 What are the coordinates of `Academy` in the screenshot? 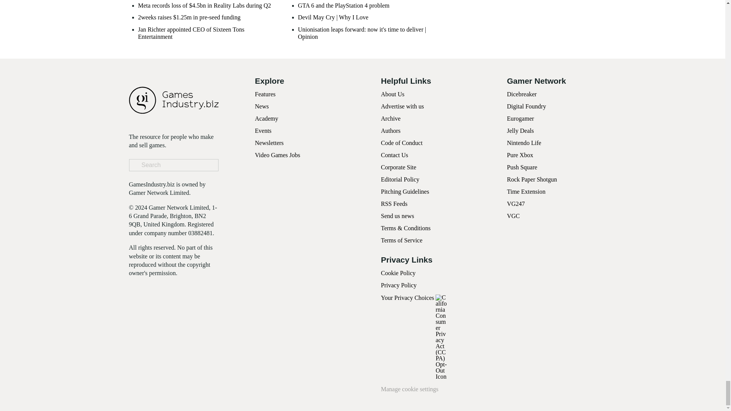 It's located at (267, 118).